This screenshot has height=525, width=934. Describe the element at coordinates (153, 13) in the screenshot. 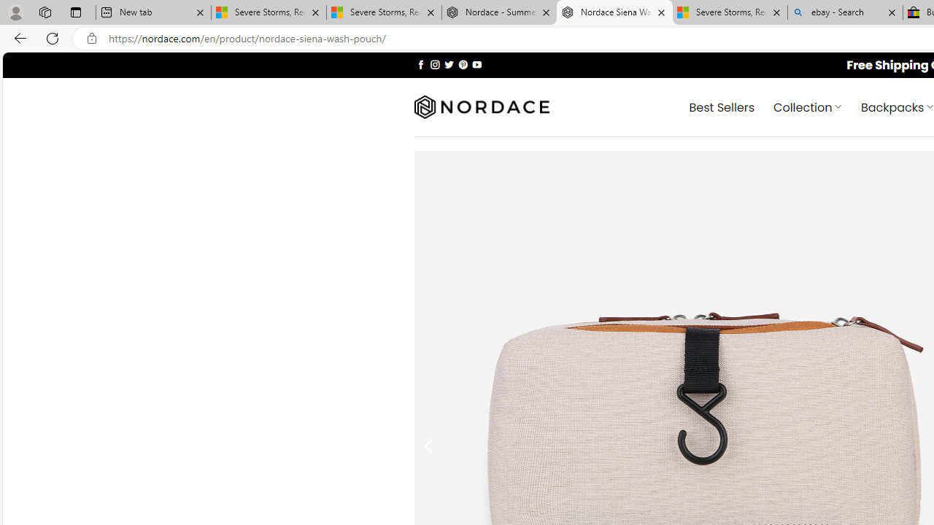

I see `New tab` at that location.